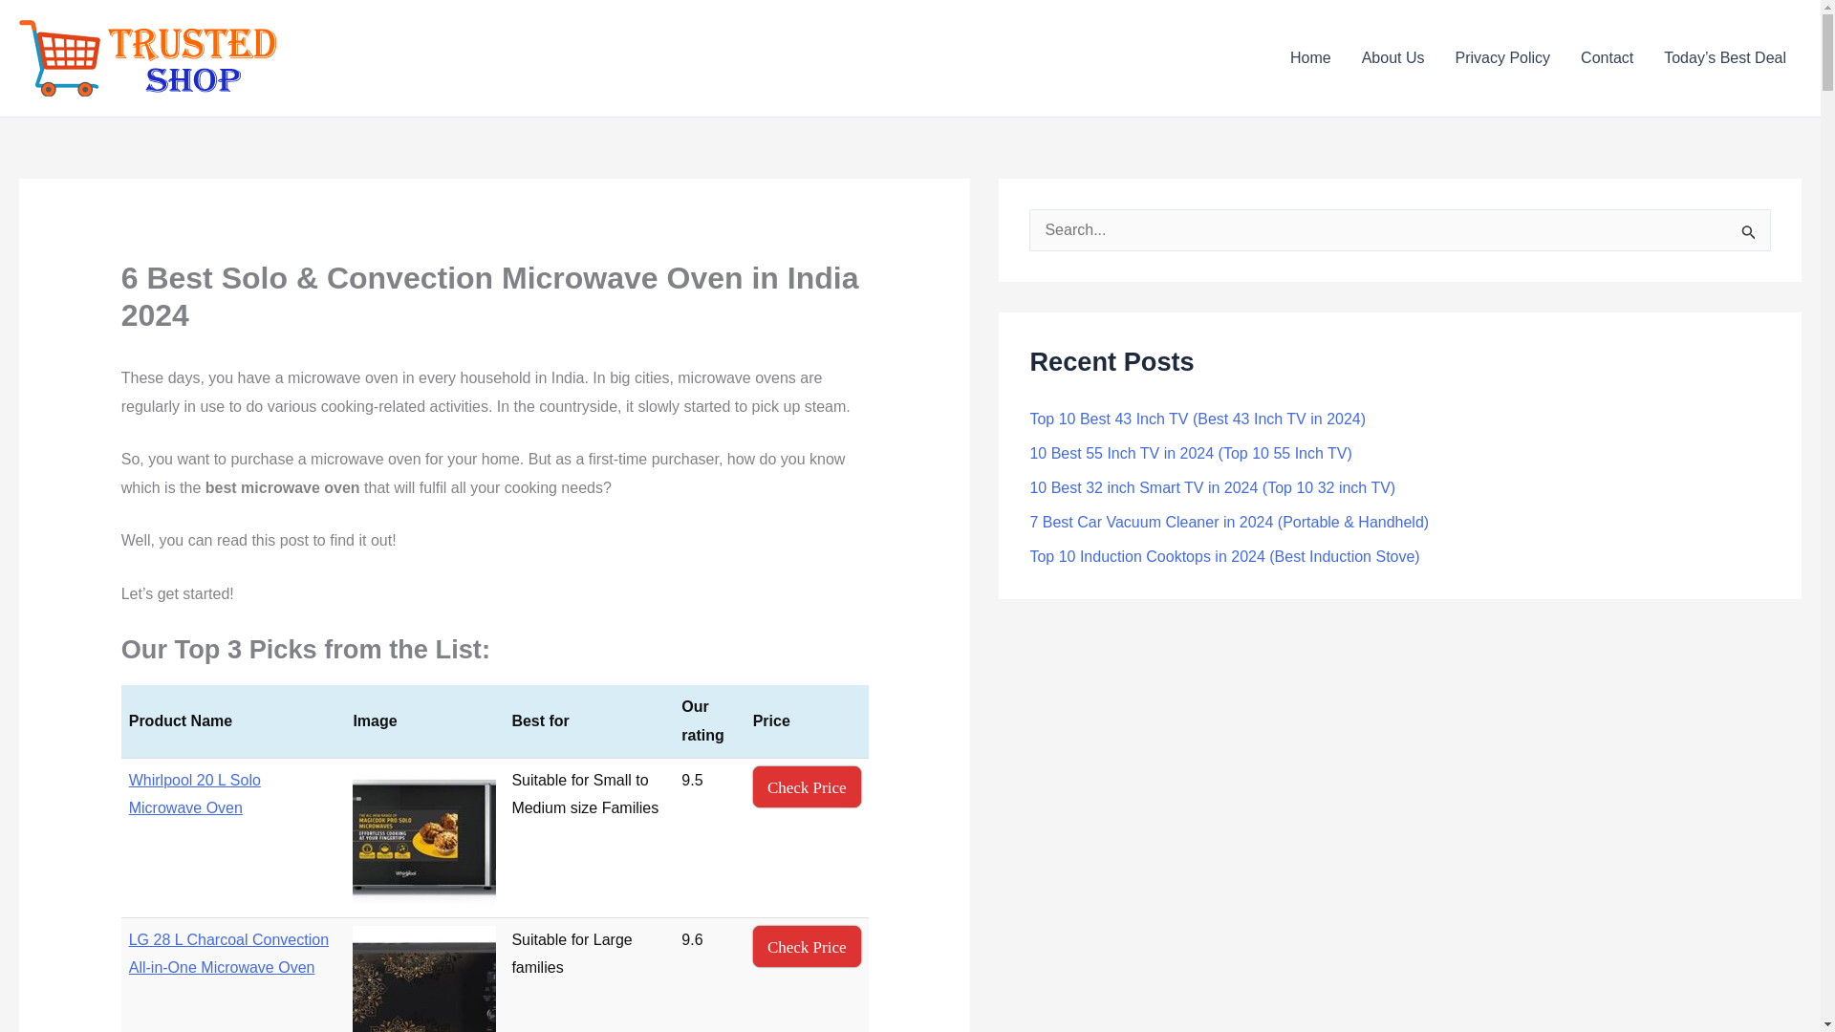 This screenshot has width=1835, height=1032. What do you see at coordinates (1501, 57) in the screenshot?
I see `Privacy Policy` at bounding box center [1501, 57].